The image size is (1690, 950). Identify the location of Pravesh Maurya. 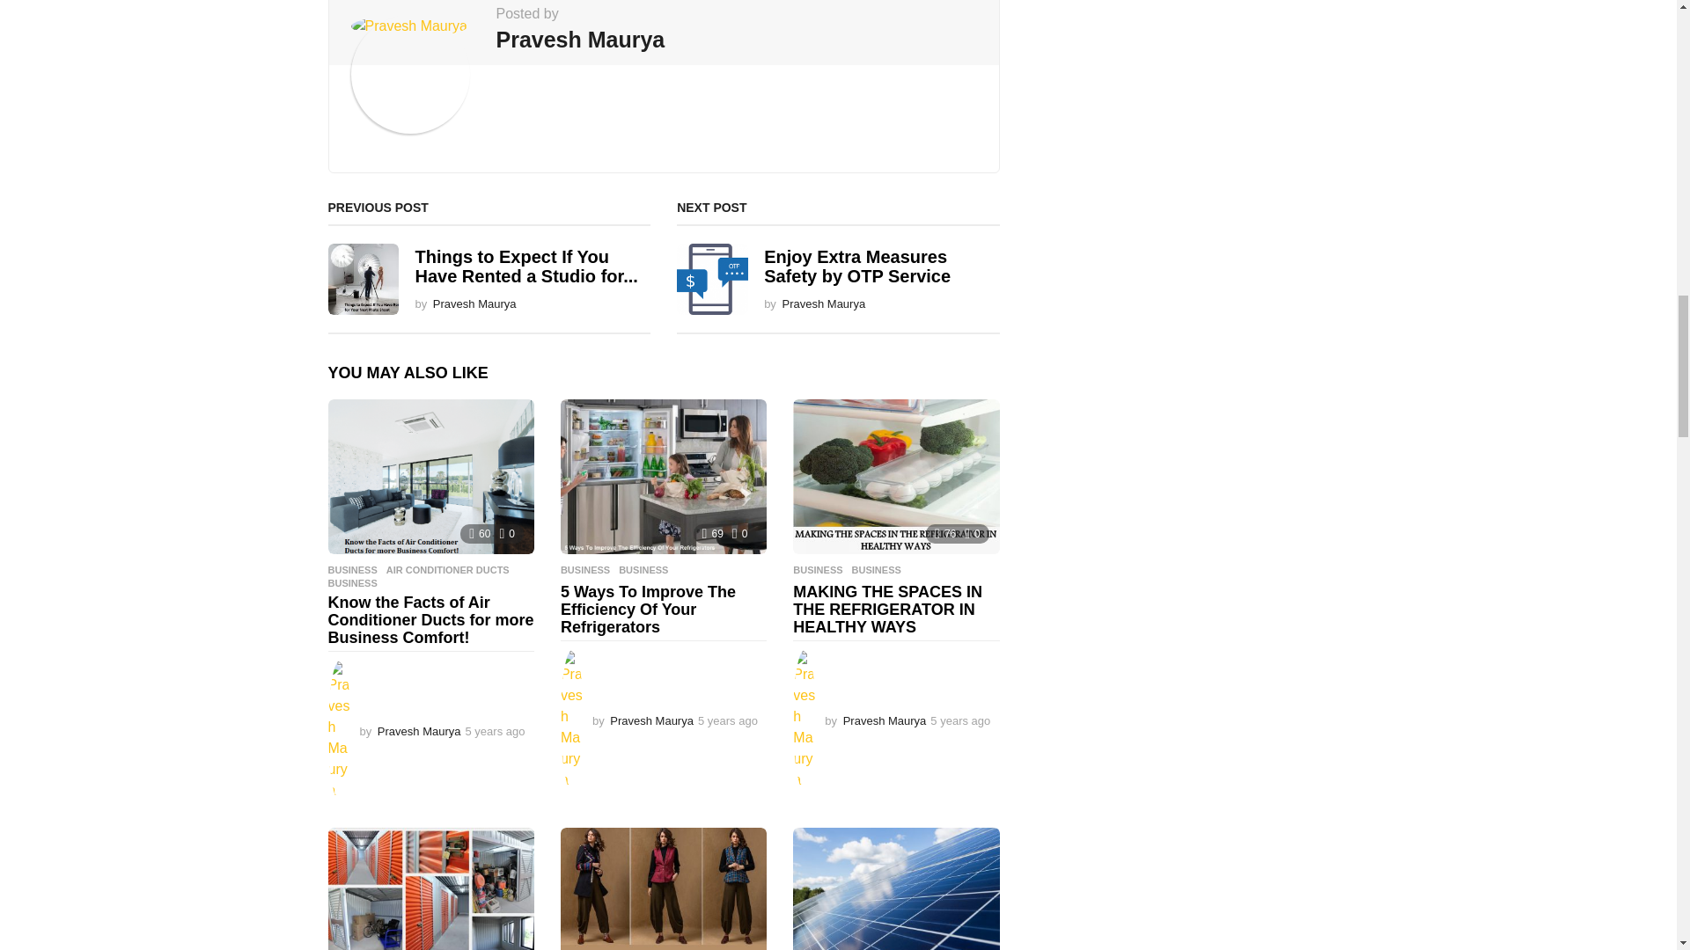
(581, 39).